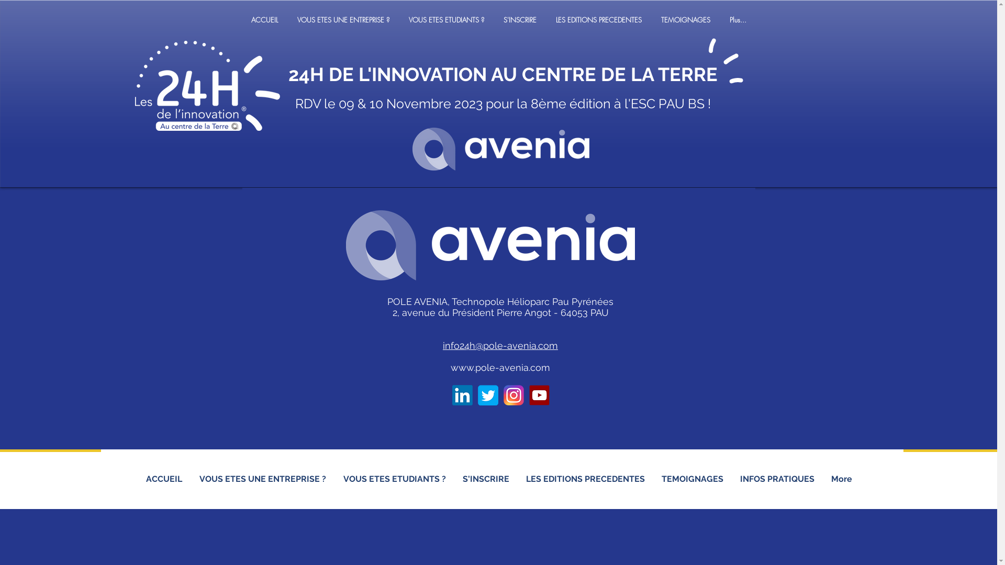 This screenshot has width=1005, height=565. I want to click on S'INSCRIRE, so click(520, 20).